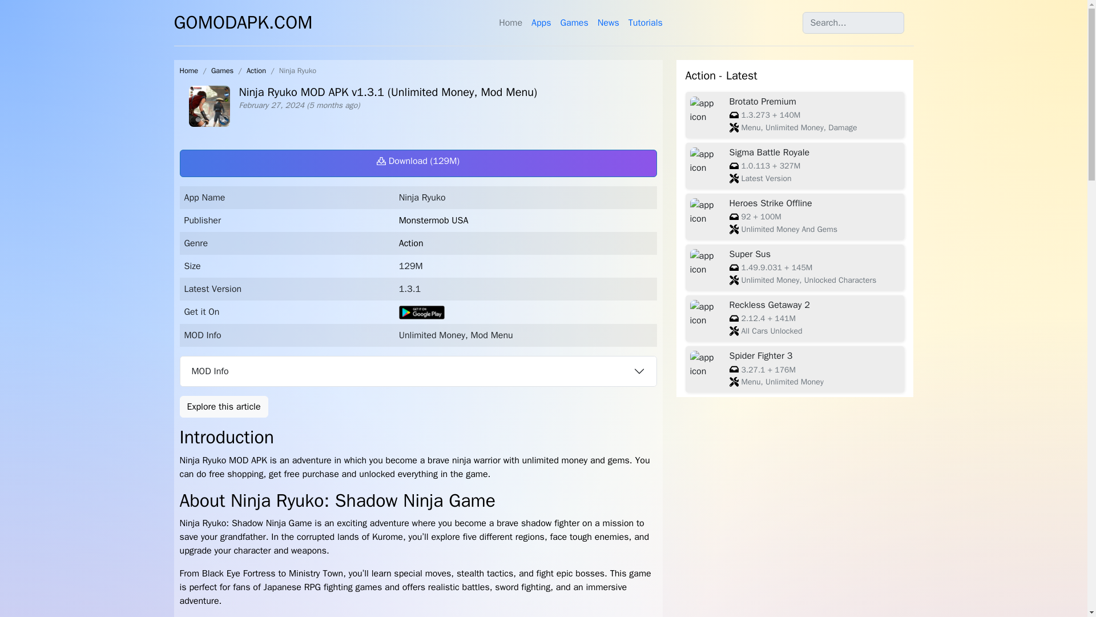 This screenshot has height=617, width=1096. Describe the element at coordinates (574, 23) in the screenshot. I see `Games` at that location.